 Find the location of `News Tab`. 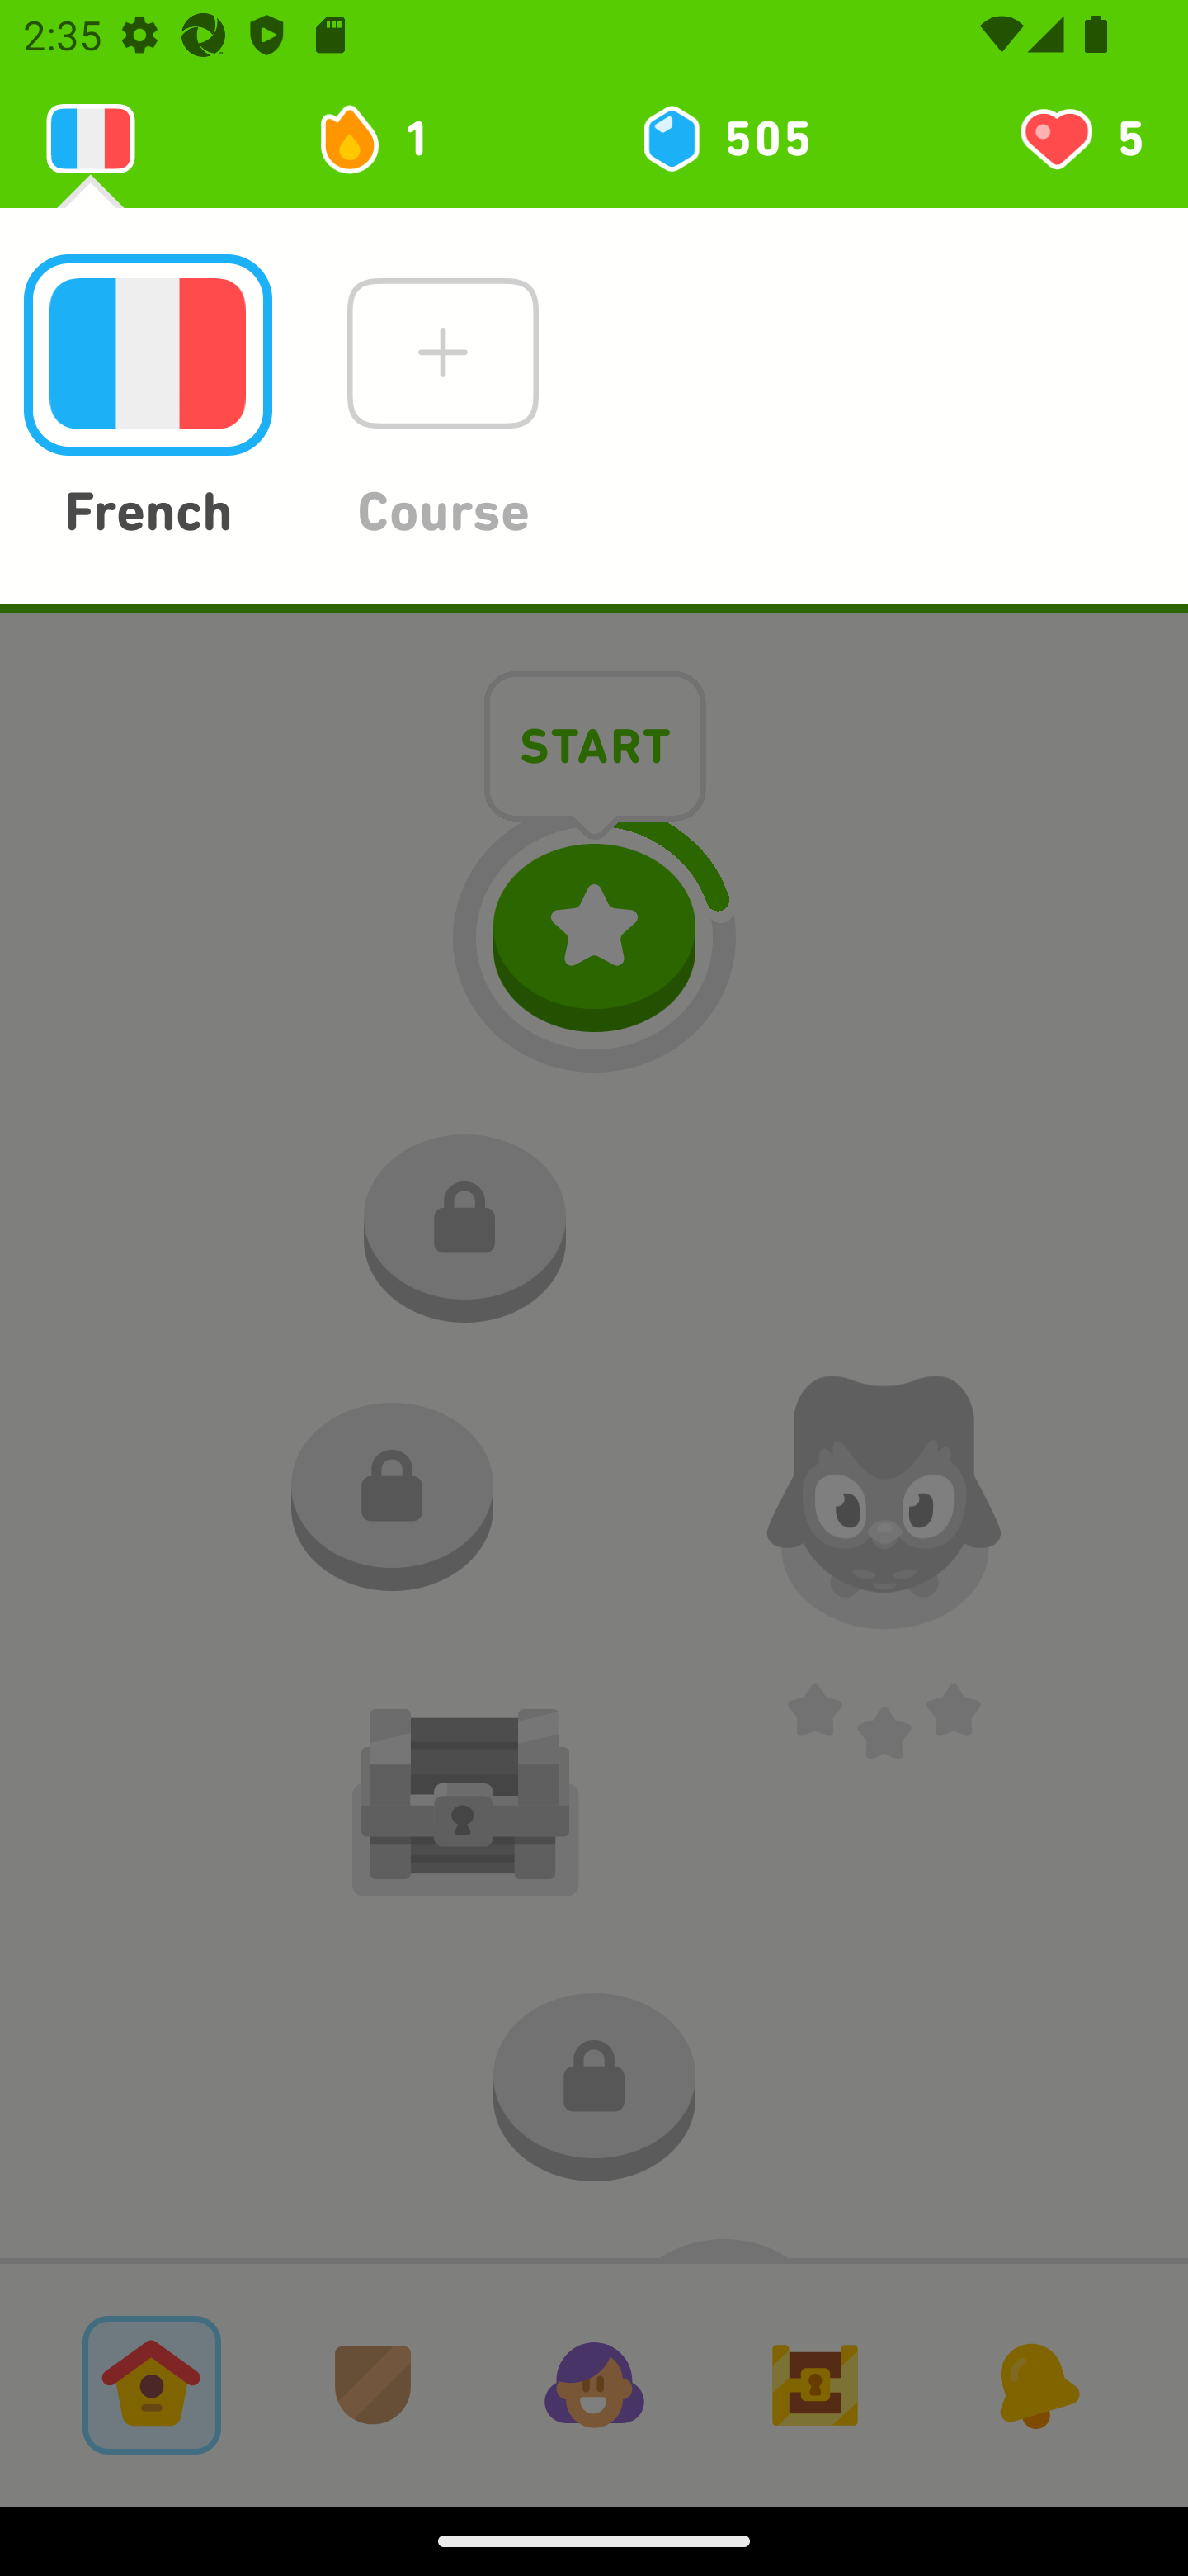

News Tab is located at coordinates (1036, 2384).